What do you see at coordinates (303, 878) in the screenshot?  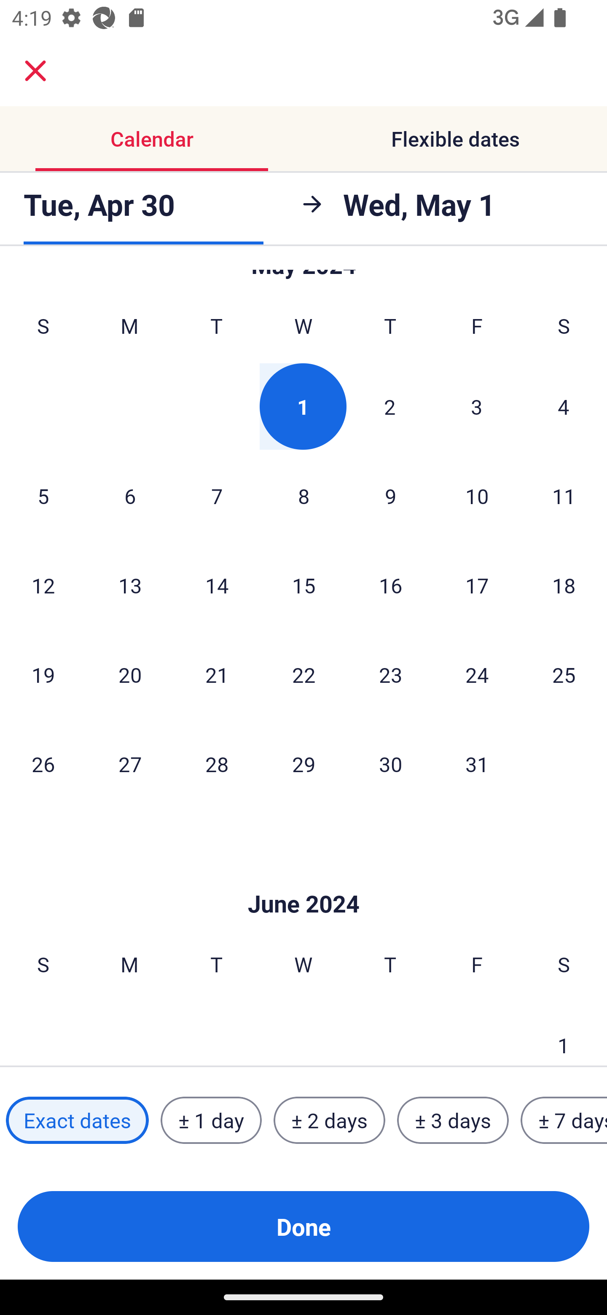 I see `Skip to Done` at bounding box center [303, 878].